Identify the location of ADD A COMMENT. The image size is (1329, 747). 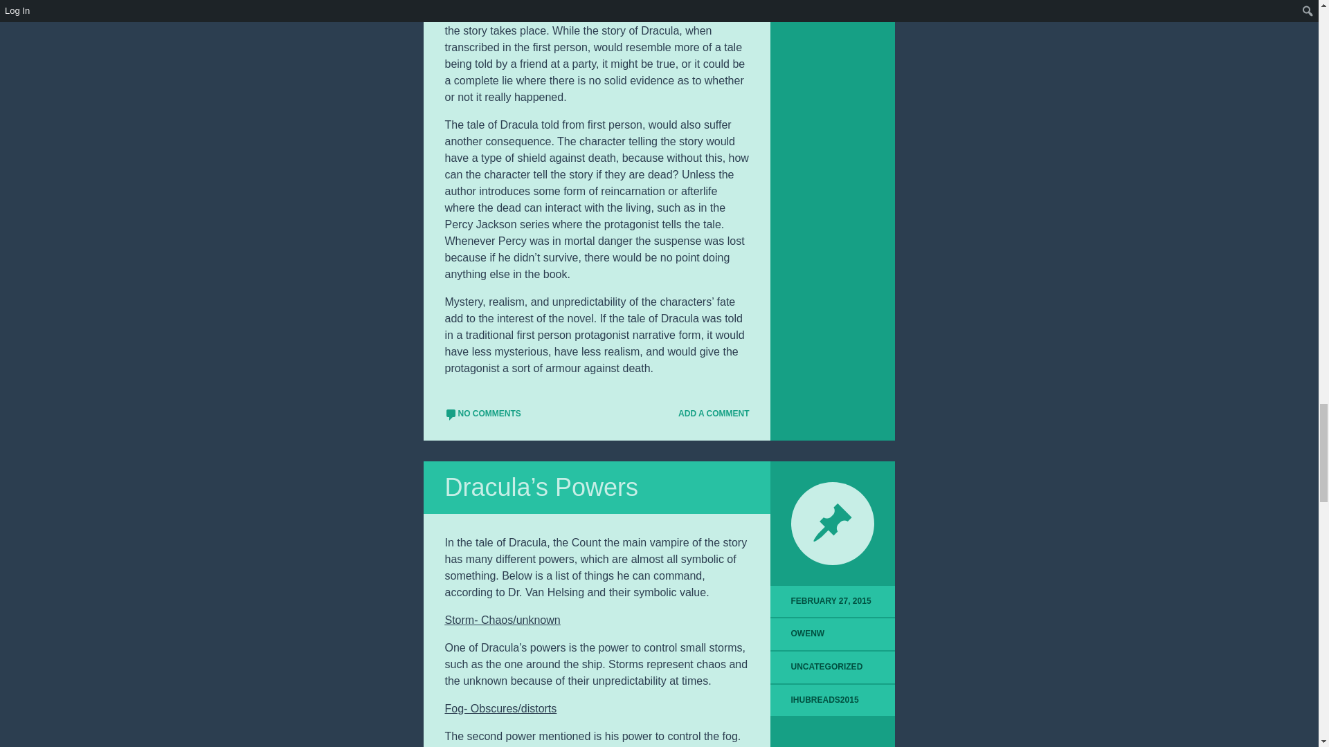
(707, 414).